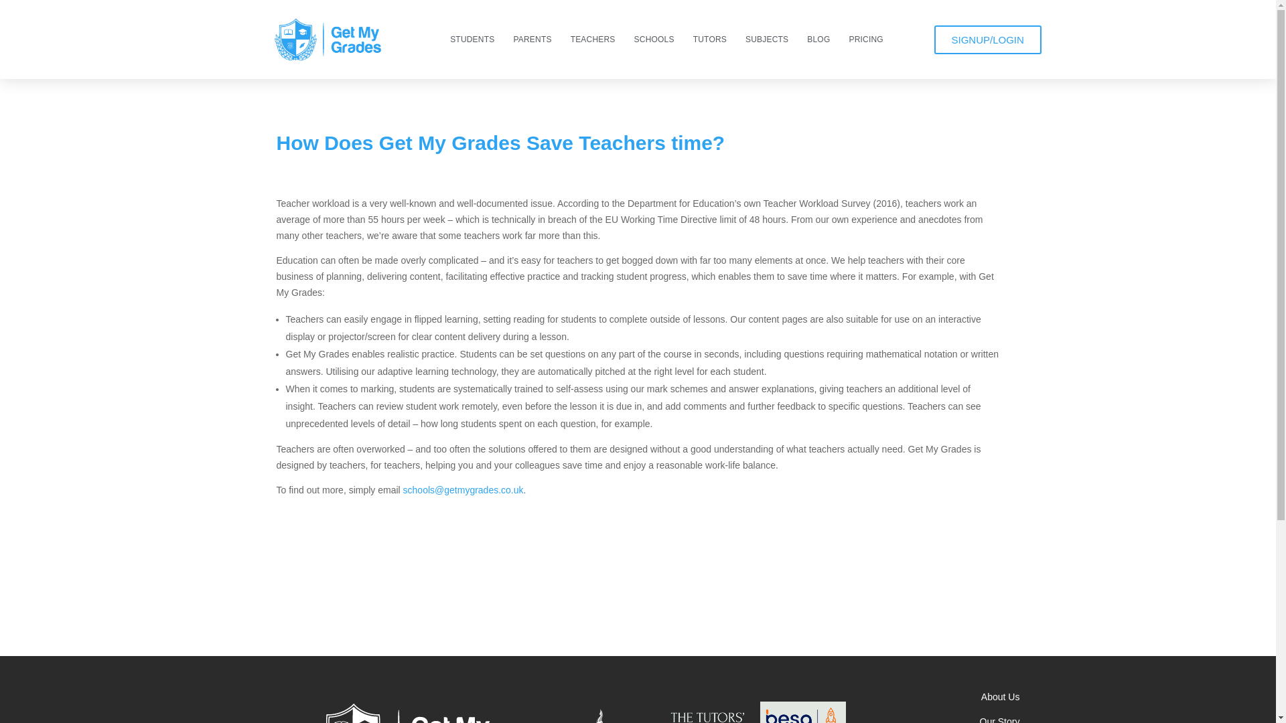 This screenshot has width=1286, height=723. What do you see at coordinates (654, 39) in the screenshot?
I see `SCHOOLS` at bounding box center [654, 39].